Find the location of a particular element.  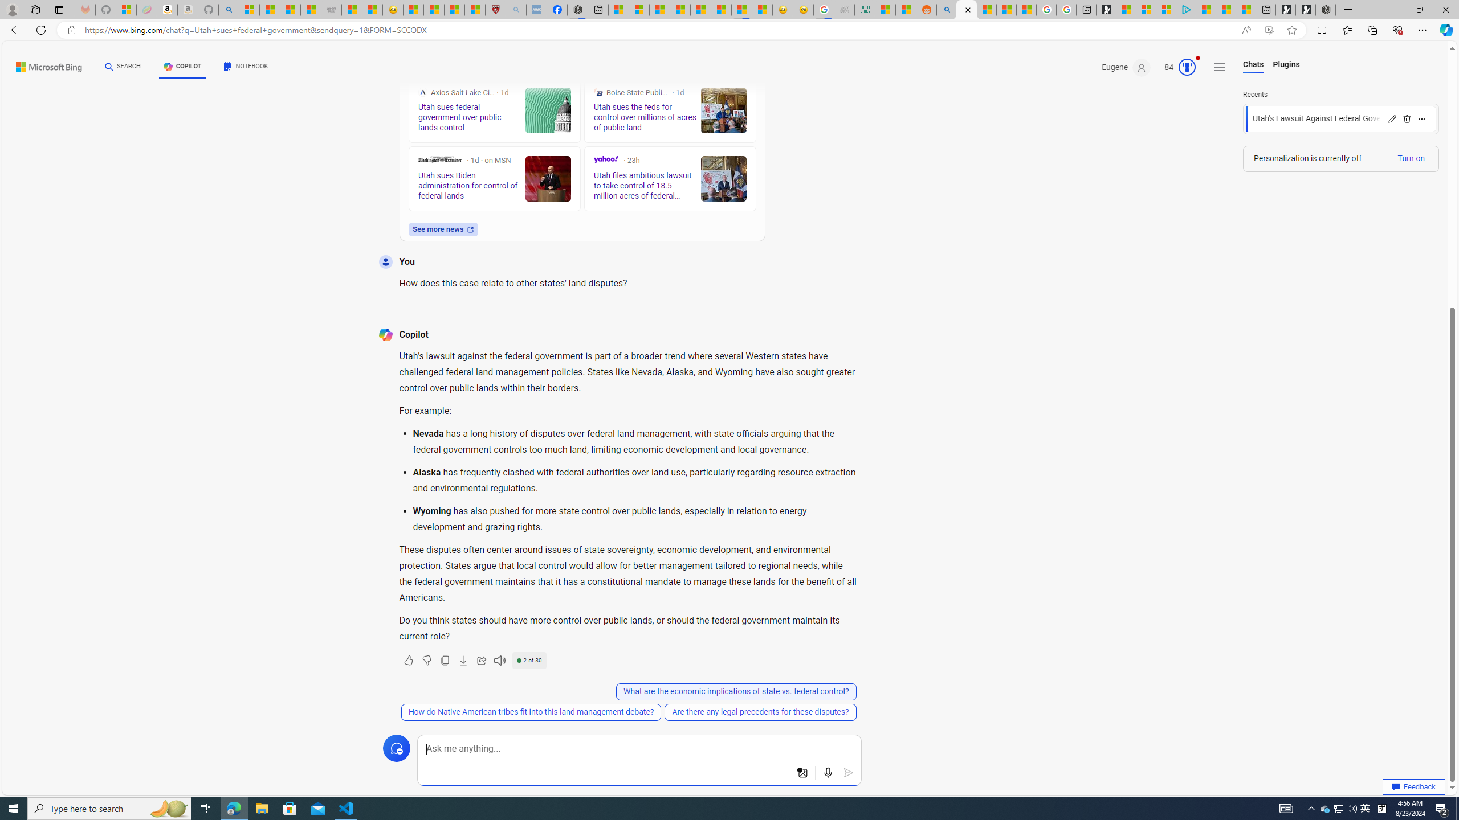

AutomationID: serp_medal_svg is located at coordinates (1187, 67).